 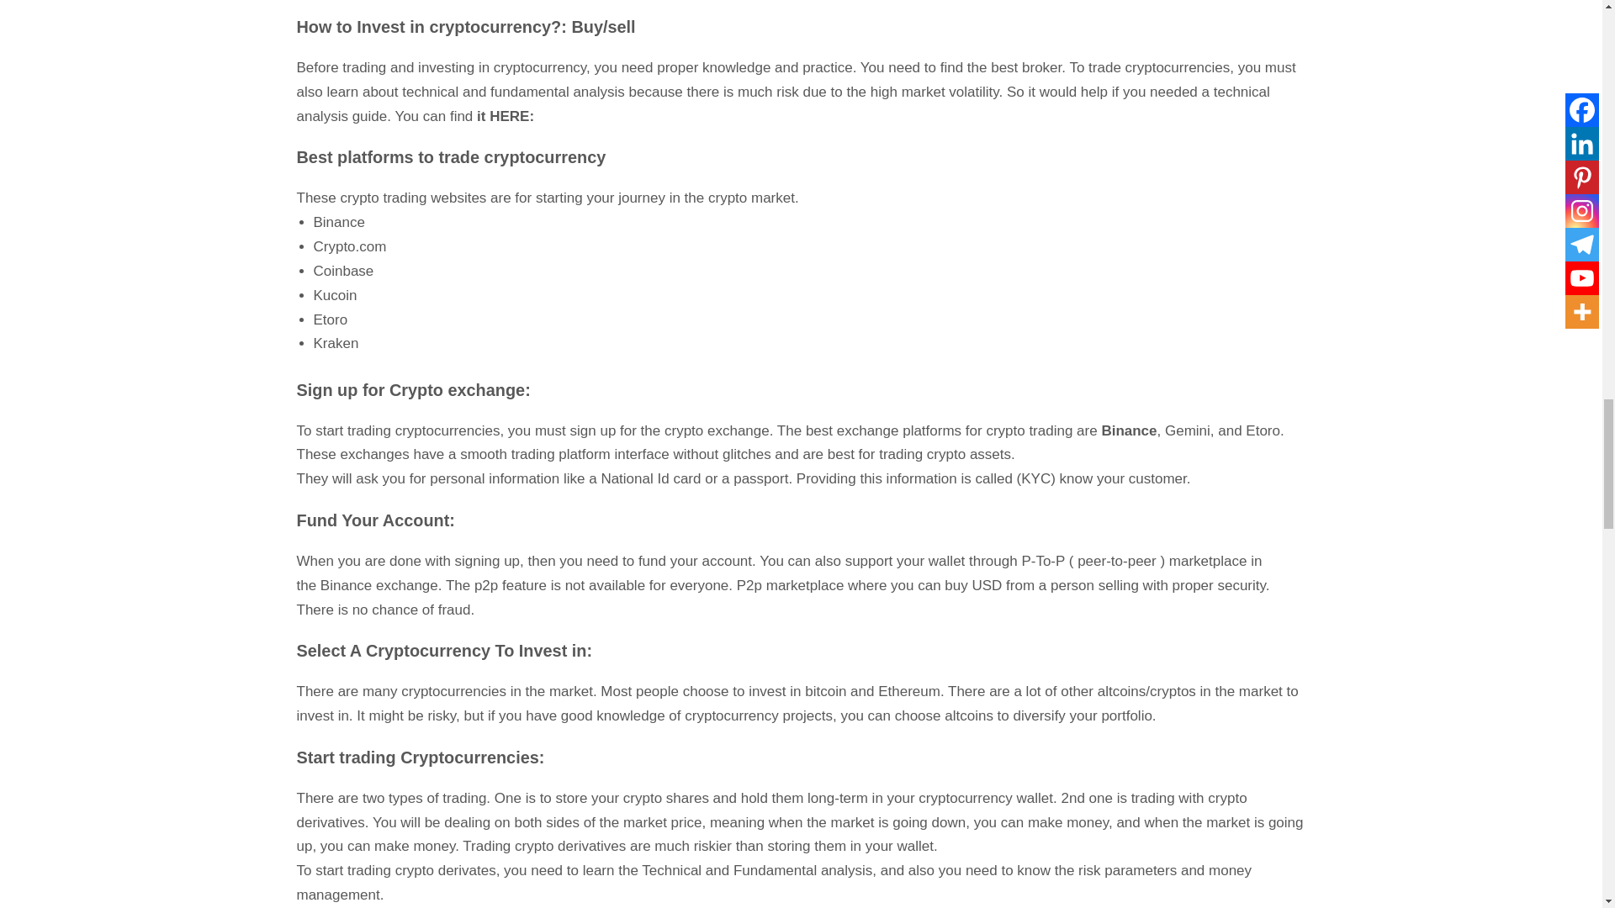 What do you see at coordinates (505, 116) in the screenshot?
I see `it HERE:` at bounding box center [505, 116].